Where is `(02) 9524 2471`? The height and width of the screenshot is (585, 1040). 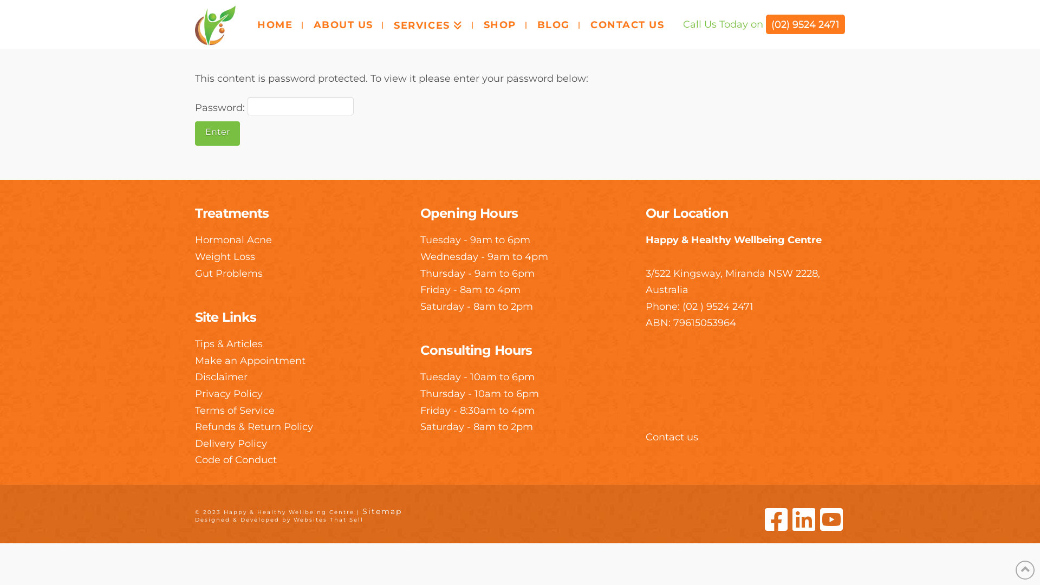
(02) 9524 2471 is located at coordinates (805, 24).